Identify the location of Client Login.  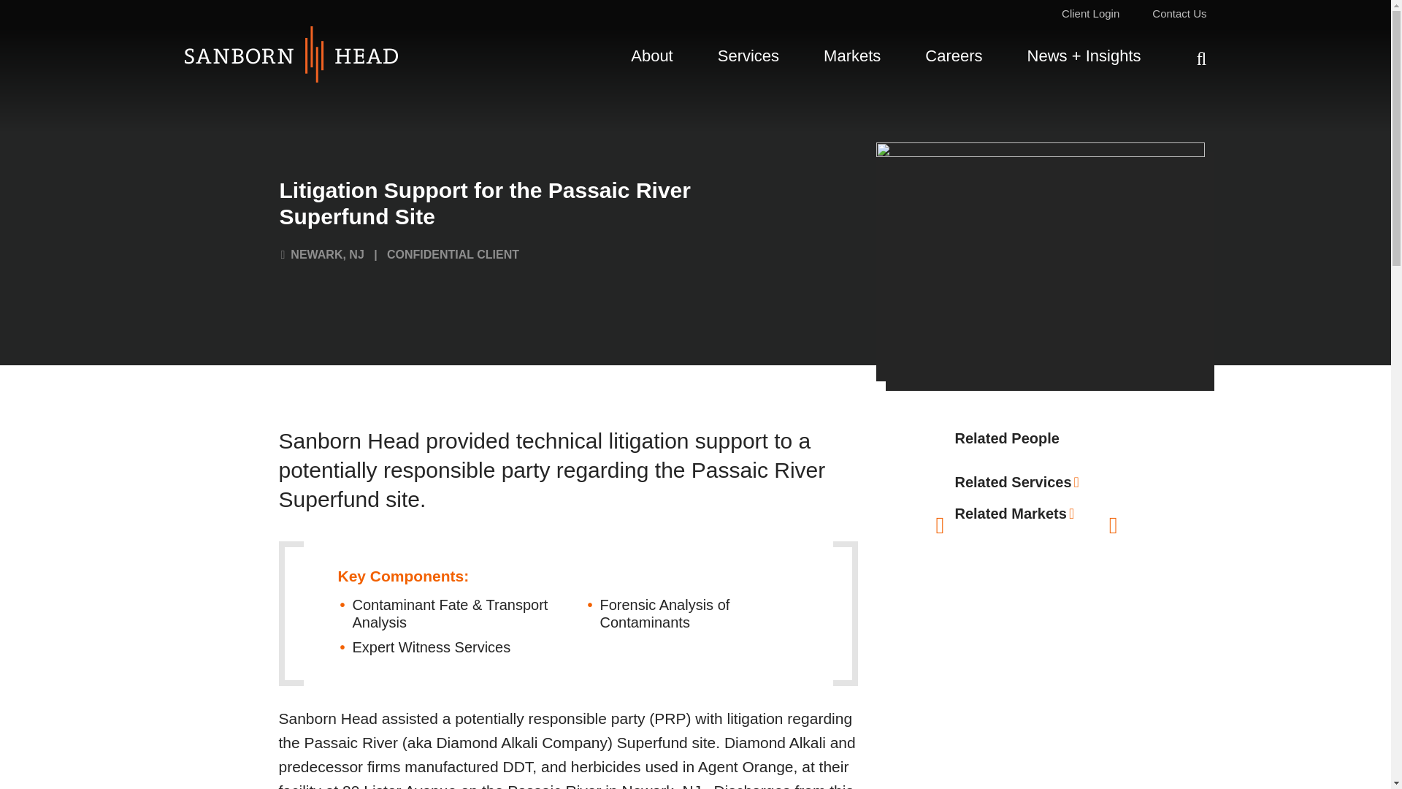
(1089, 13).